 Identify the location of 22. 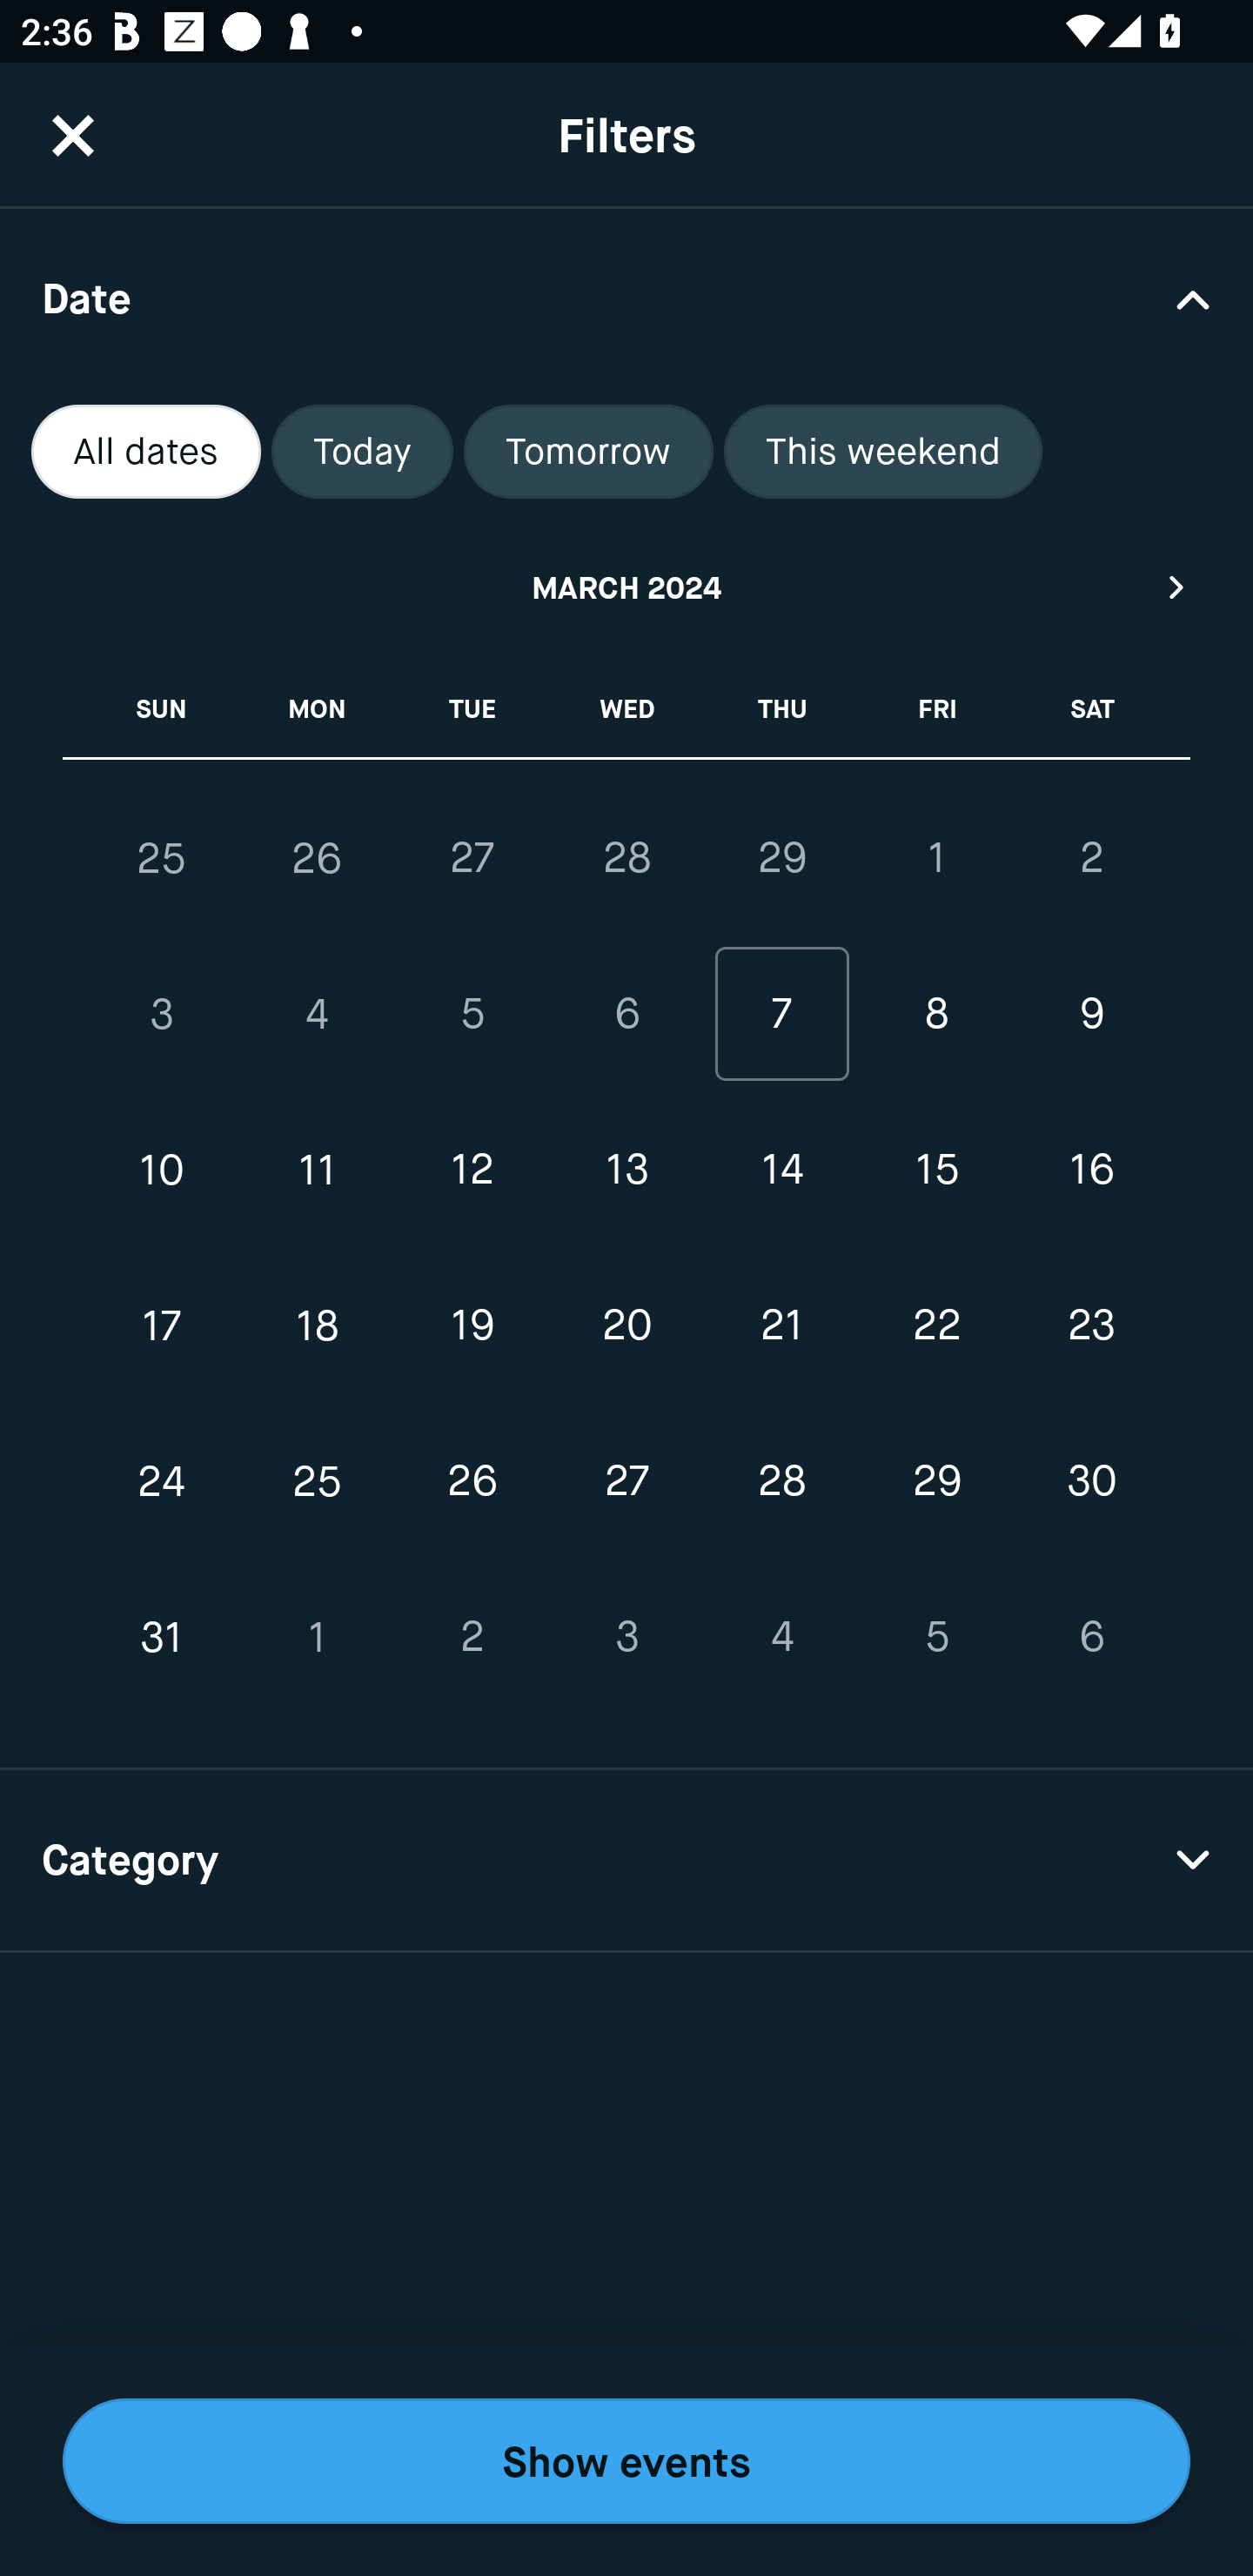
(936, 1325).